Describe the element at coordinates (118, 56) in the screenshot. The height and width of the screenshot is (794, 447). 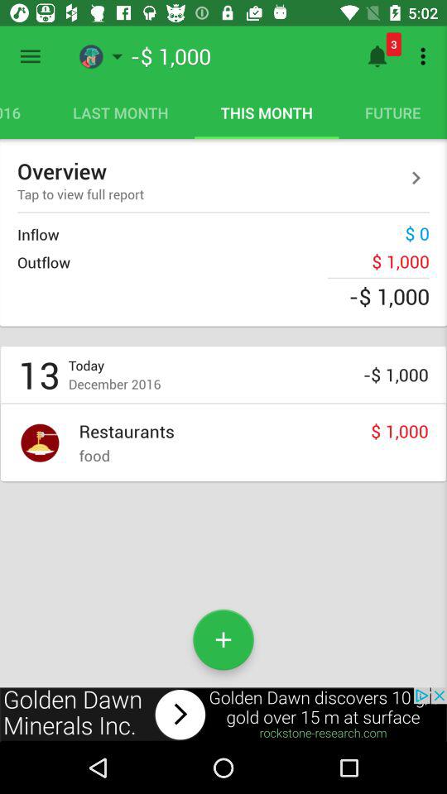
I see `select the button right to the menu bar` at that location.